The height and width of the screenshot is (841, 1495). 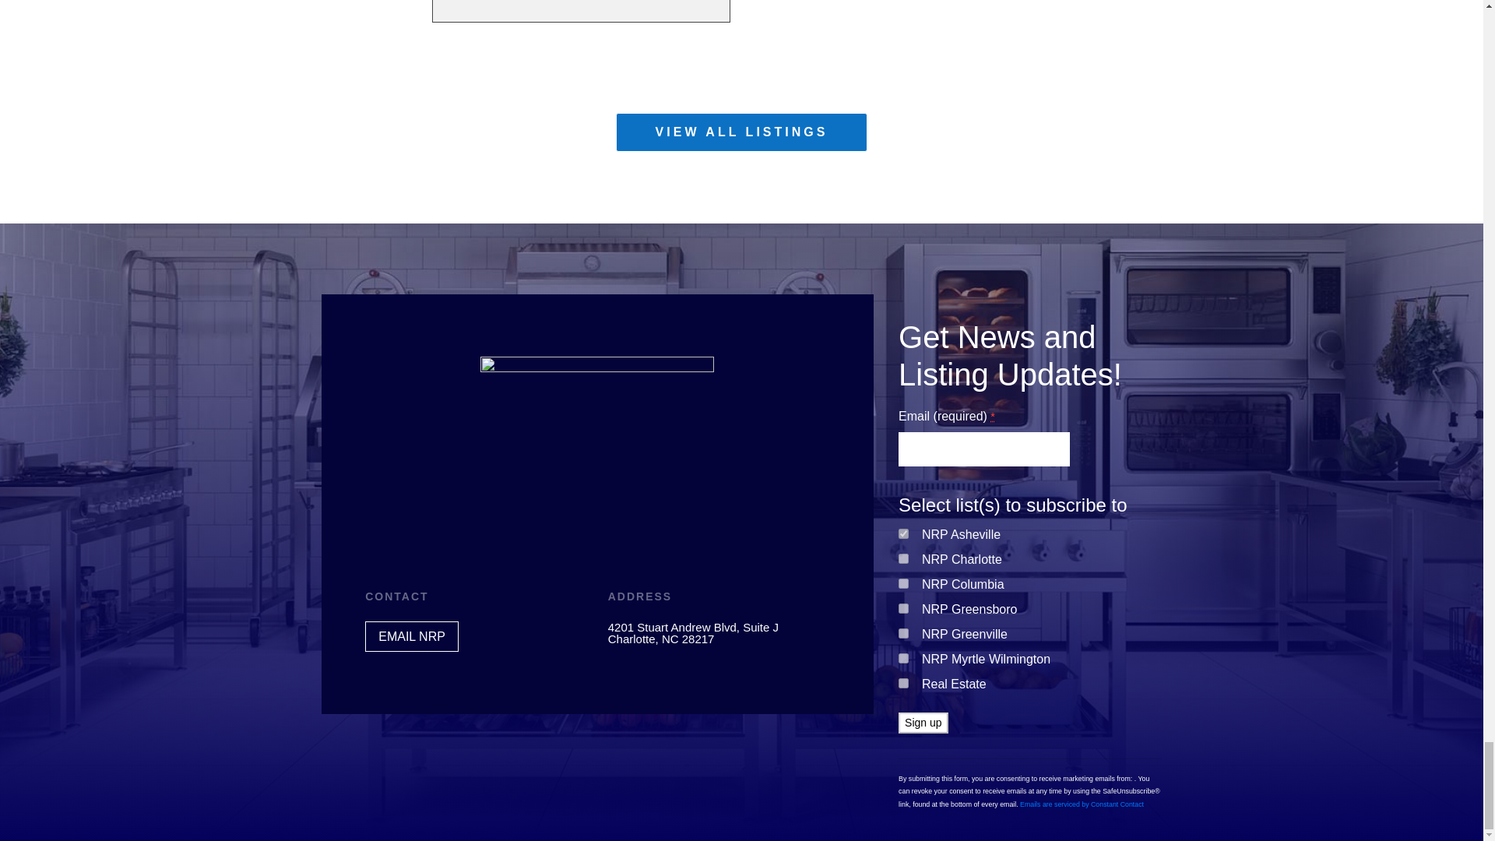 What do you see at coordinates (903, 609) in the screenshot?
I see `63c203f8-cbf0-11ed-a3d4-fa163eeaf818` at bounding box center [903, 609].